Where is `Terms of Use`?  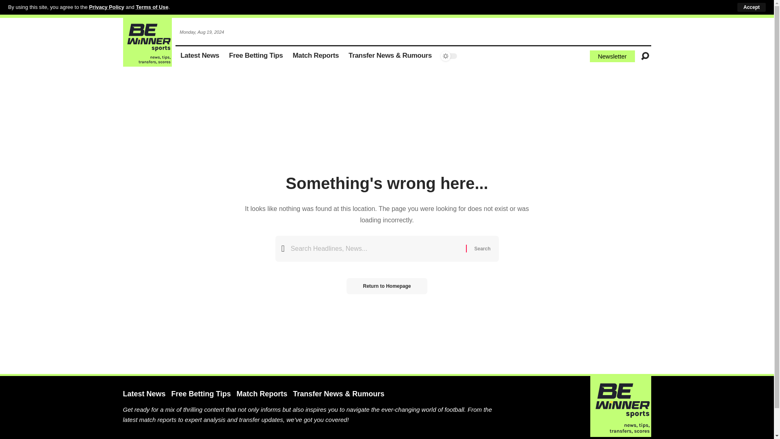 Terms of Use is located at coordinates (152, 7).